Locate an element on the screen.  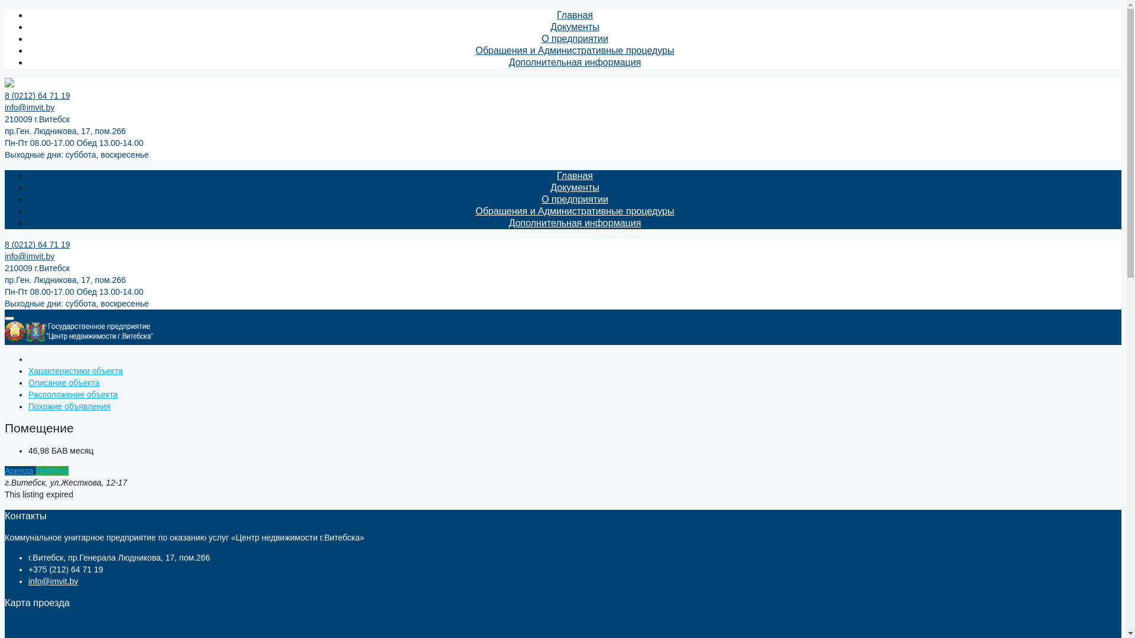
info@imvit.by is located at coordinates (53, 581).